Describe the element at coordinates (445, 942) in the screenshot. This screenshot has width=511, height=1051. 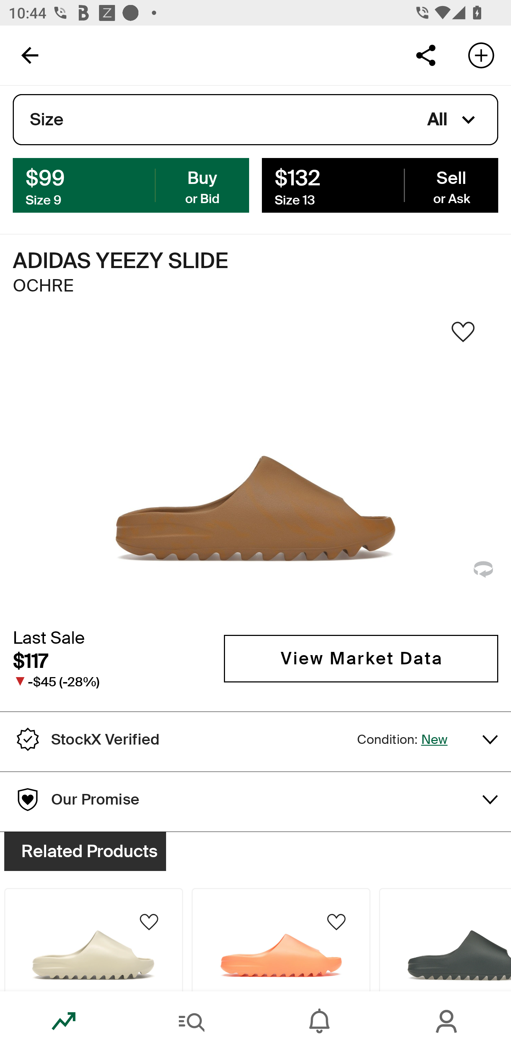
I see `Product Image` at that location.